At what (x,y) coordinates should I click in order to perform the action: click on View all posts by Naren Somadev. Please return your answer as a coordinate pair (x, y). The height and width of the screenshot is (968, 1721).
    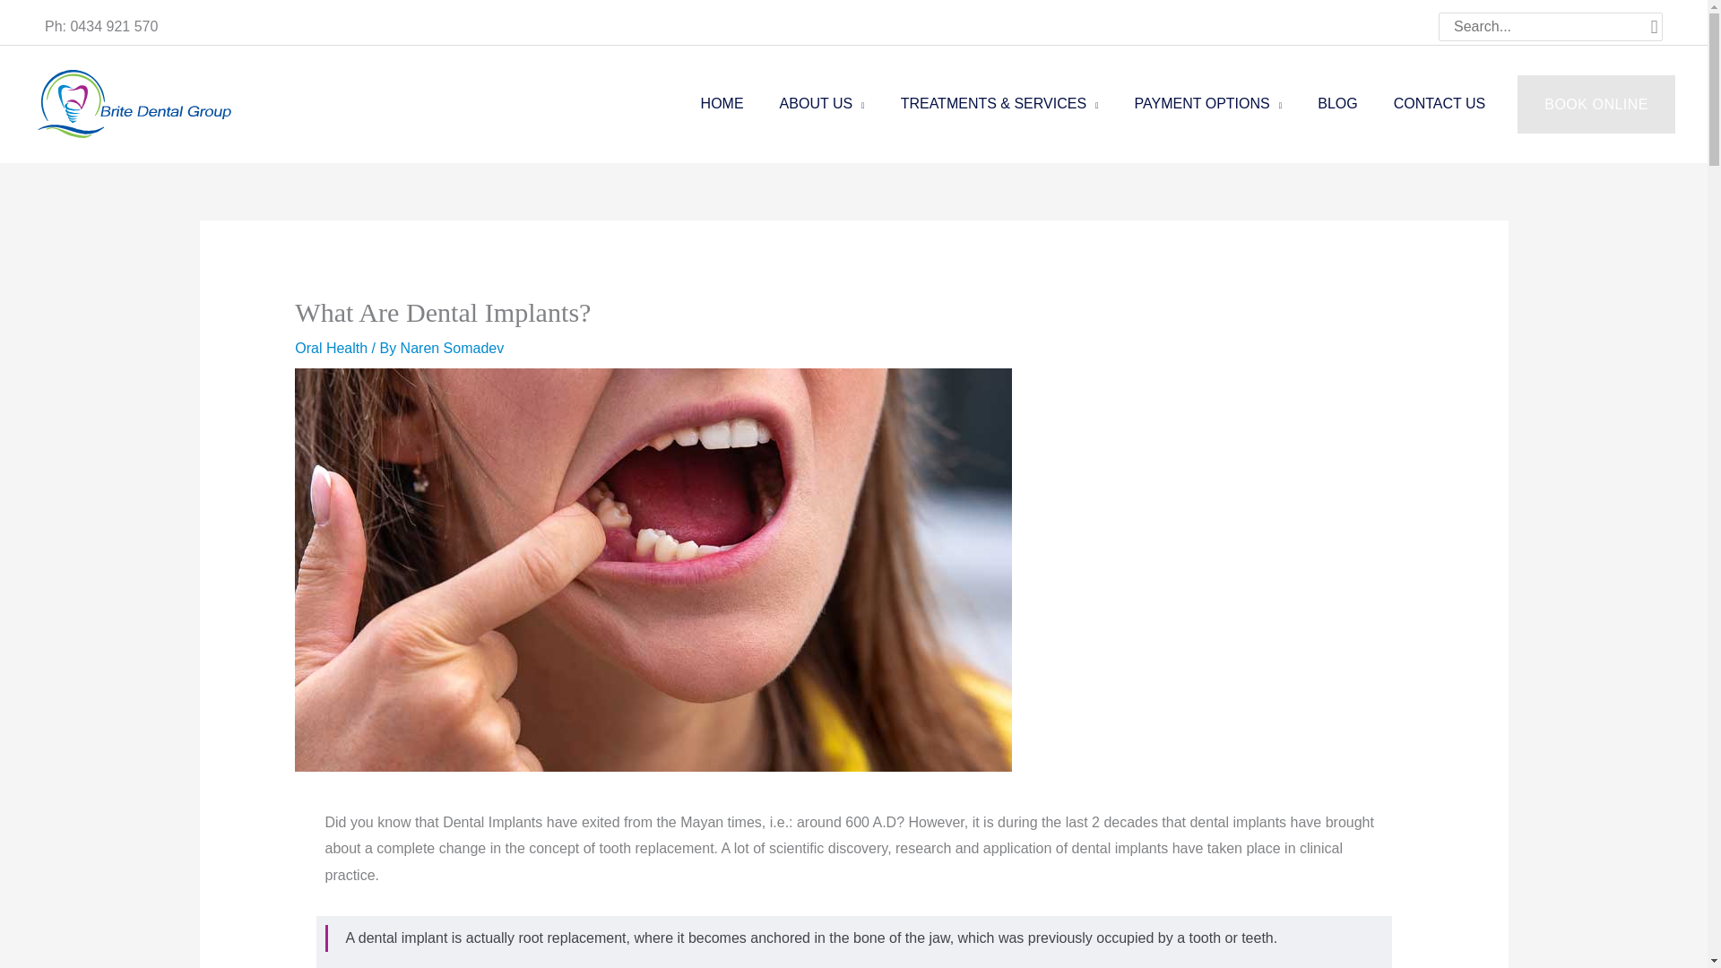
    Looking at the image, I should click on (452, 348).